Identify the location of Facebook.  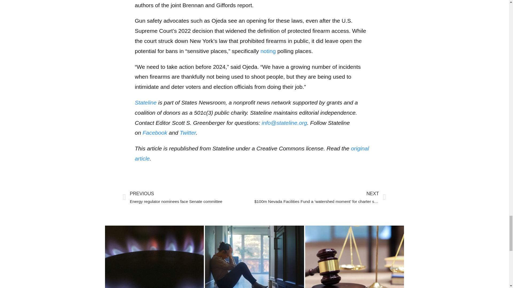
(155, 133).